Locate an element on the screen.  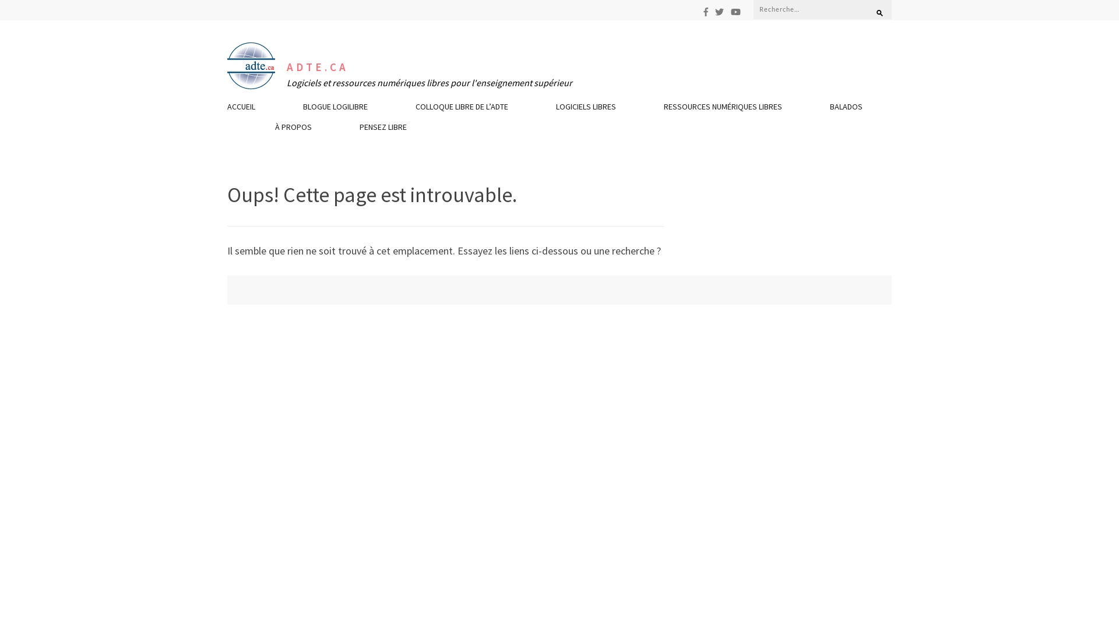
Rechercher is located at coordinates (874, 9).